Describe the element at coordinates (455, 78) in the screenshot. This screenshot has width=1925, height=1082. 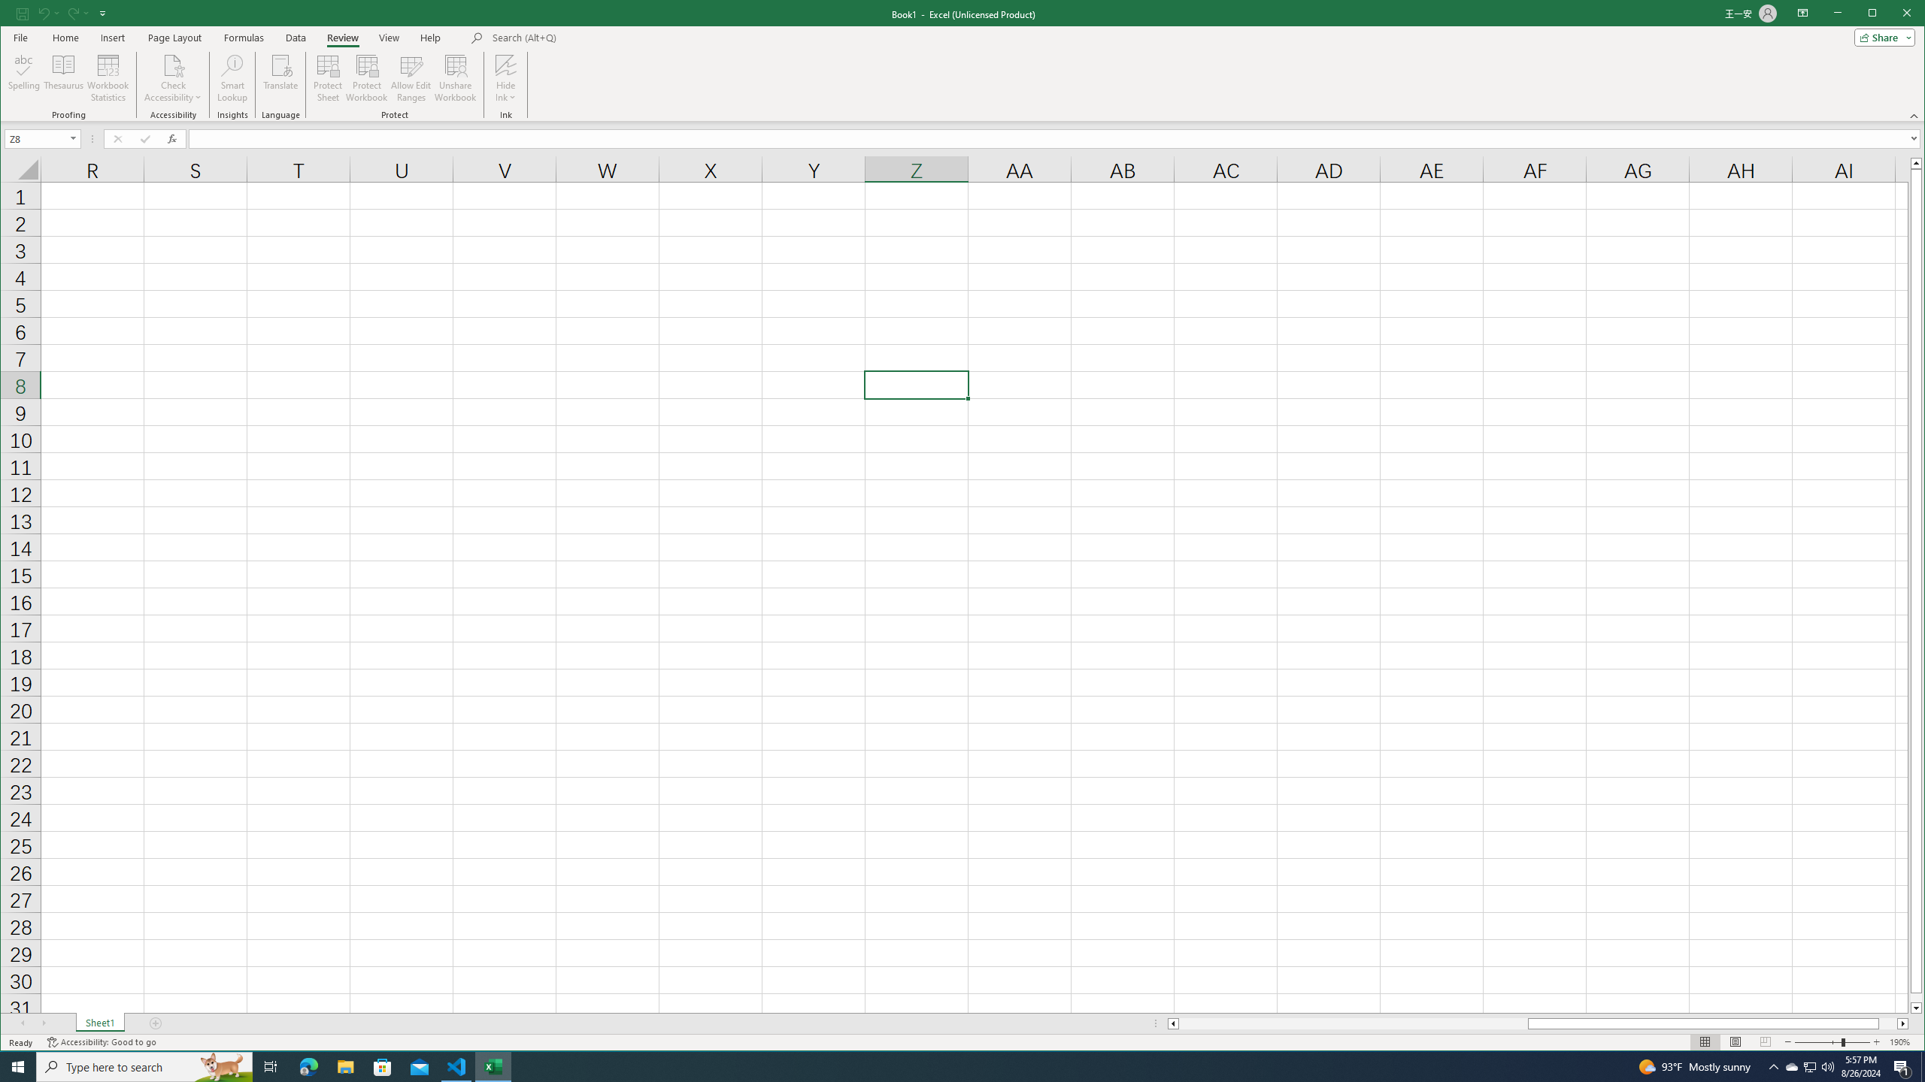
I see `Type here to search` at that location.